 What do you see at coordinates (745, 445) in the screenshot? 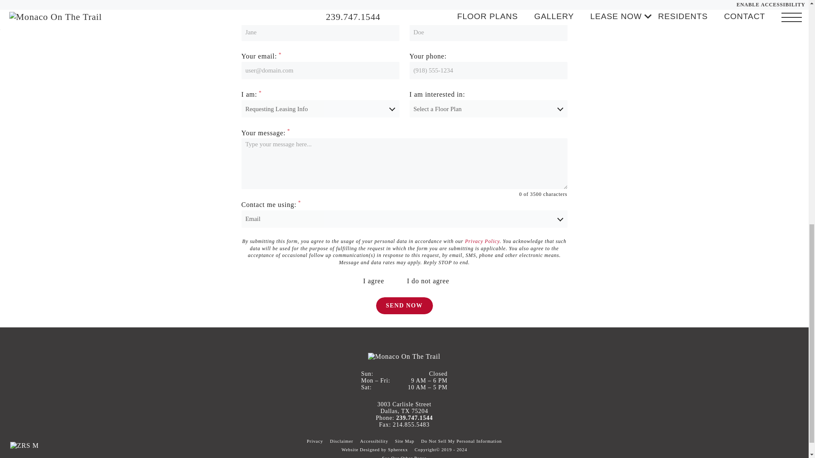
I see `Visit us on Facebook` at bounding box center [745, 445].